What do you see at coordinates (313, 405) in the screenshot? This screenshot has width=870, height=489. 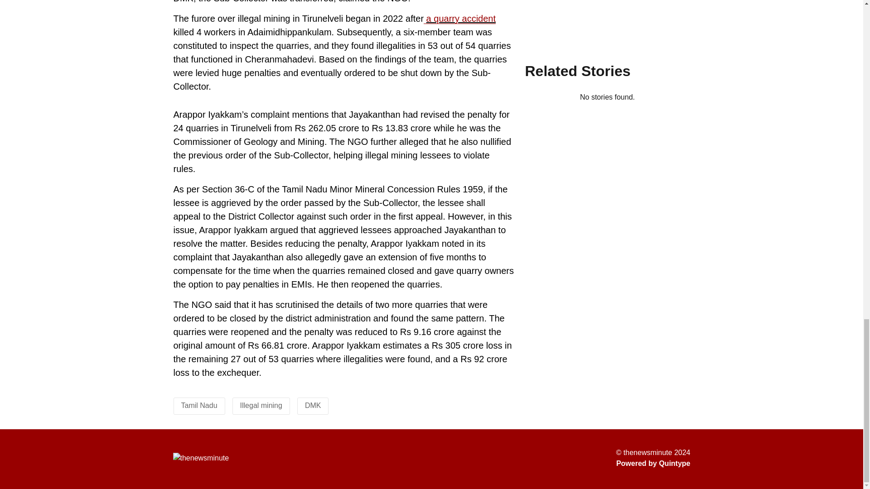 I see `DMK` at bounding box center [313, 405].